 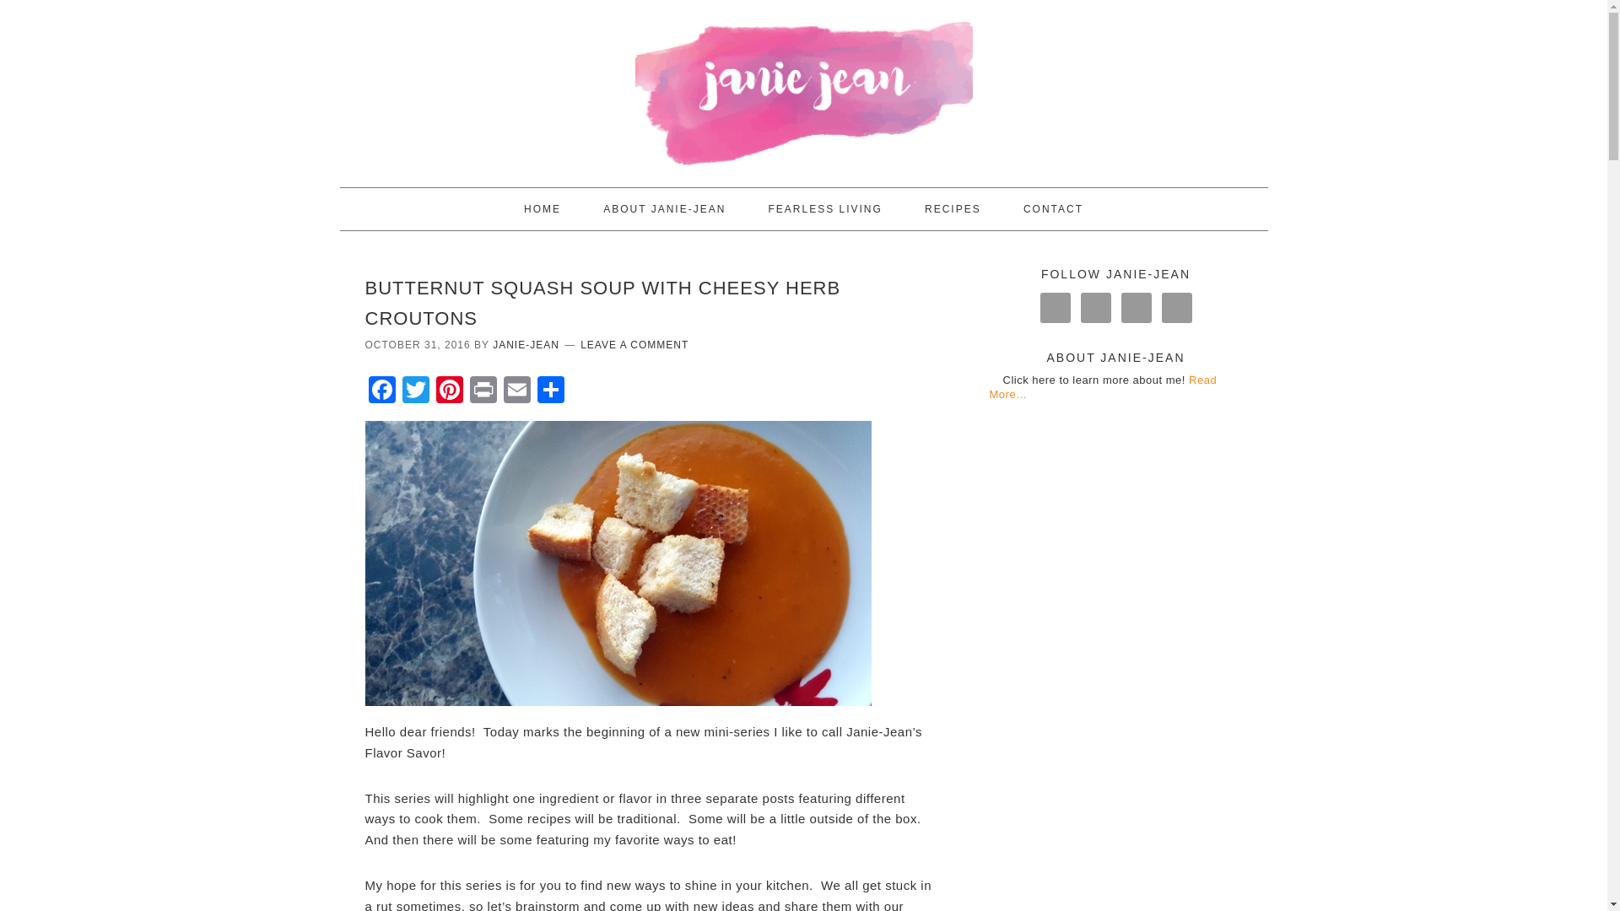 What do you see at coordinates (634, 344) in the screenshot?
I see `LEAVE A COMMENT` at bounding box center [634, 344].